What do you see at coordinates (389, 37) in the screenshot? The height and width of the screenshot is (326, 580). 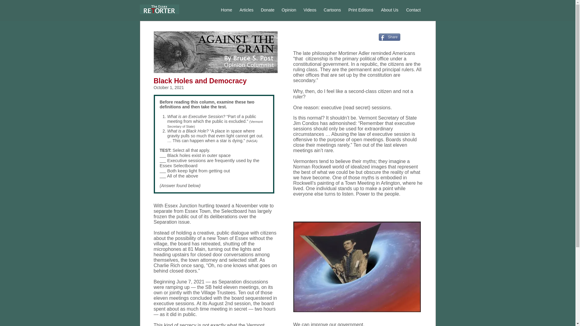 I see `Share` at bounding box center [389, 37].